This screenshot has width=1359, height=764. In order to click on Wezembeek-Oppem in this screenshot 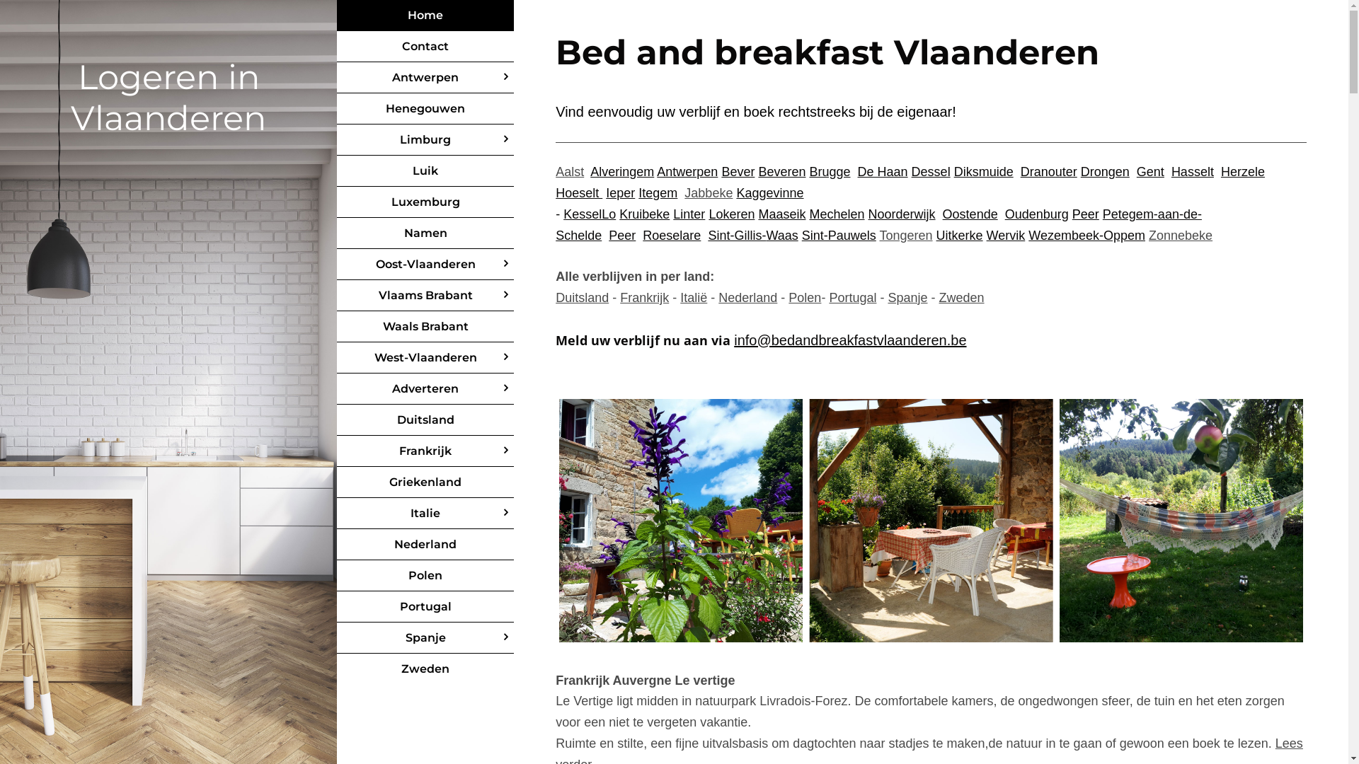, I will do `click(1087, 236)`.